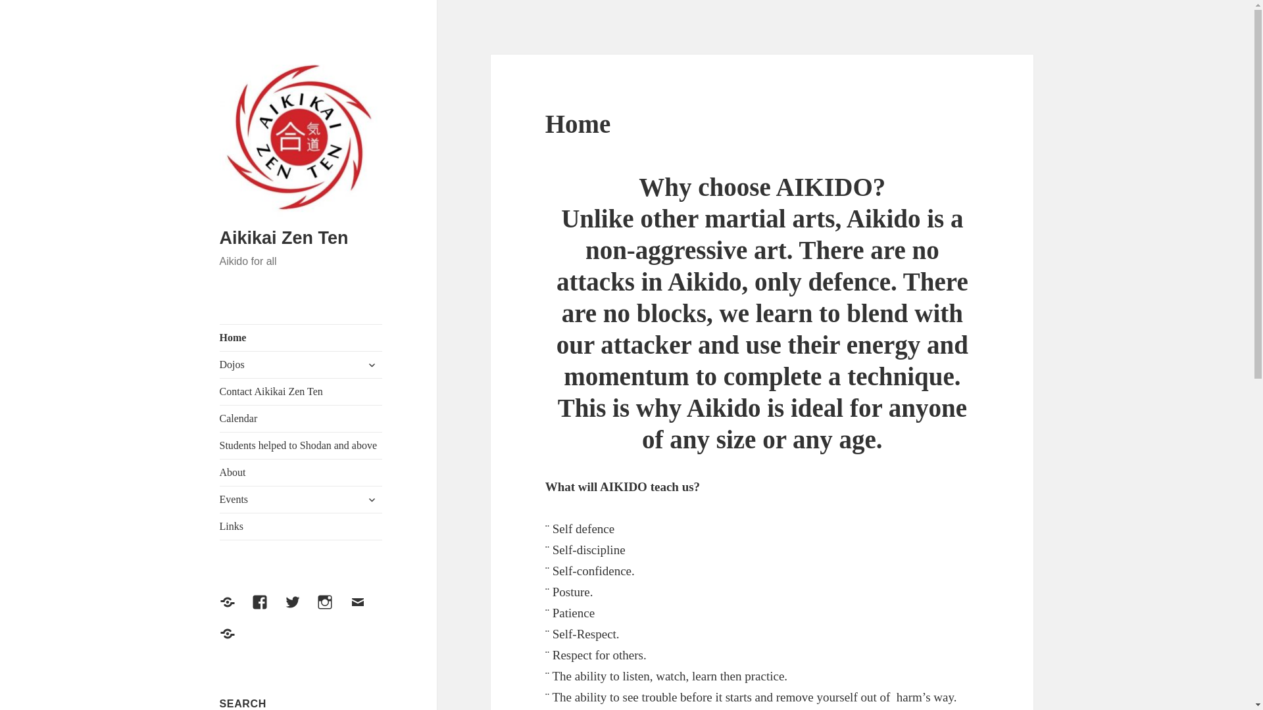 The width and height of the screenshot is (1263, 710). What do you see at coordinates (365, 609) in the screenshot?
I see `Email` at bounding box center [365, 609].